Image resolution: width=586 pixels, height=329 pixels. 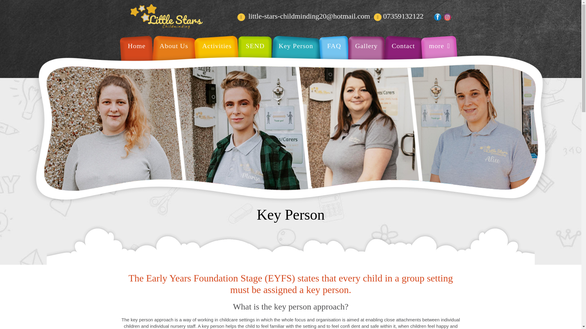 I want to click on Key Person, so click(x=296, y=55).